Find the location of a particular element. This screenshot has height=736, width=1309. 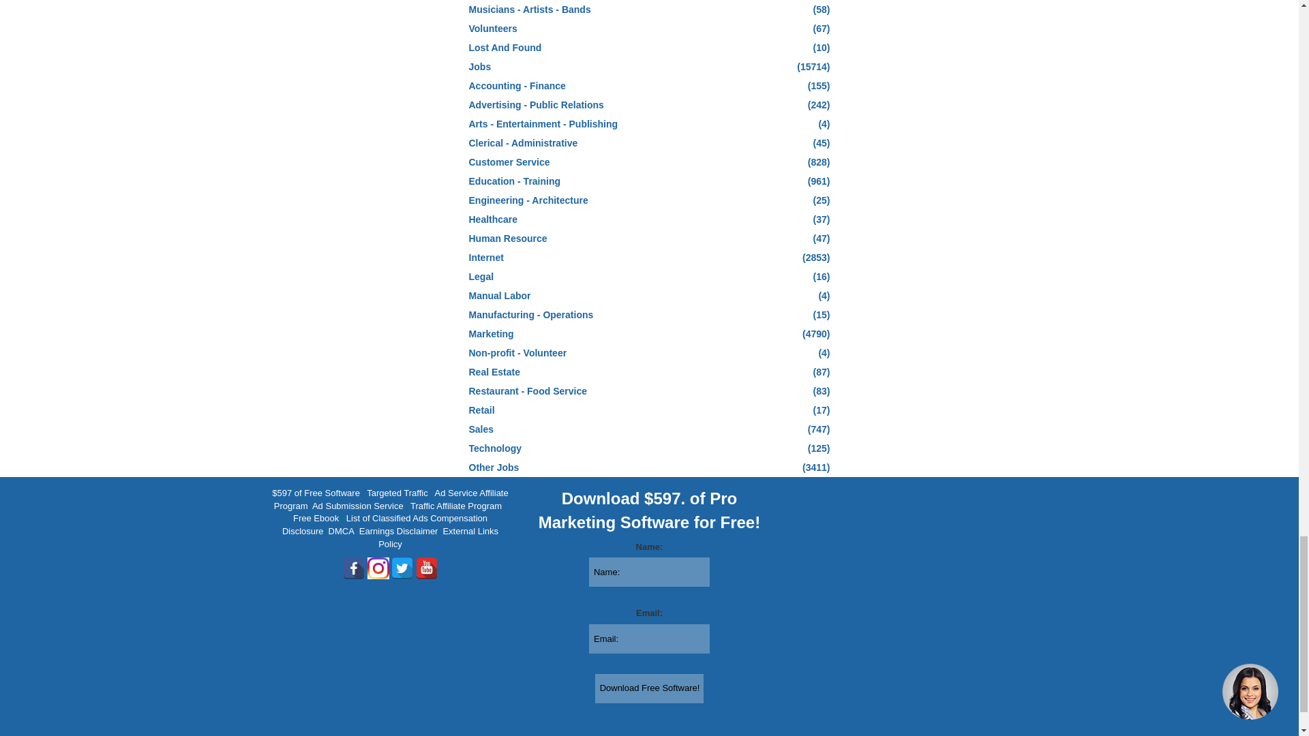

Name: is located at coordinates (649, 571).